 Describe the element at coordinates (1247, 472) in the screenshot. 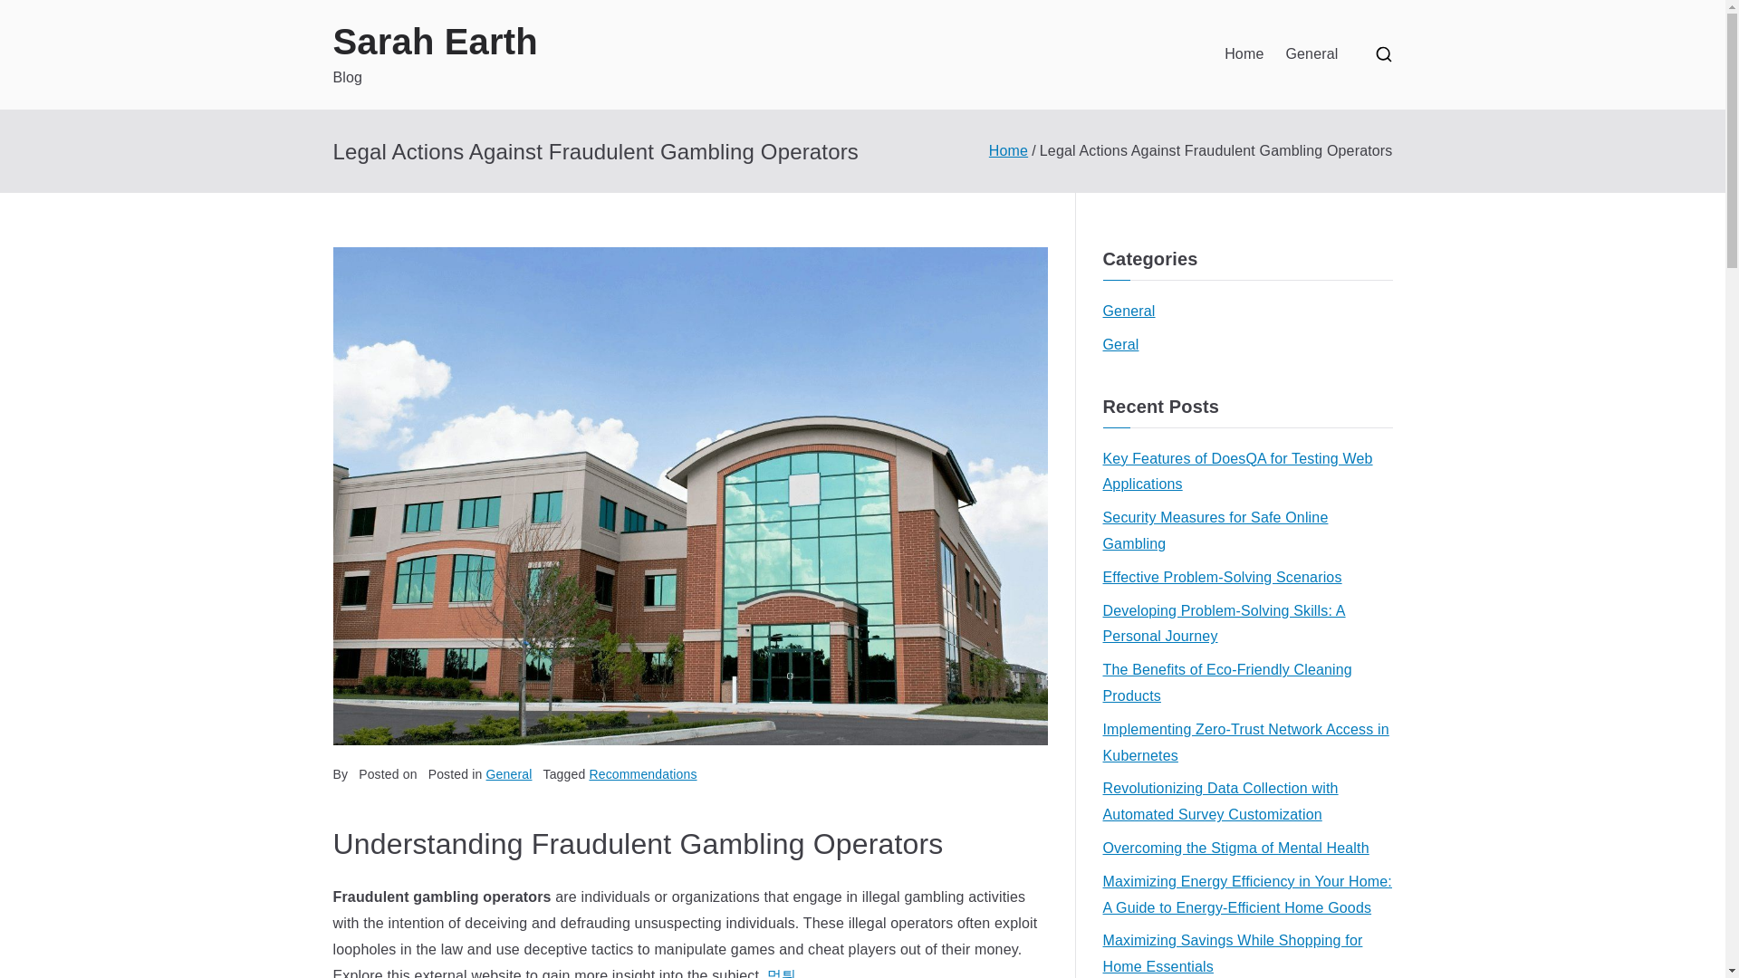

I see `Key Features of DoesQA for Testing Web Applications` at that location.